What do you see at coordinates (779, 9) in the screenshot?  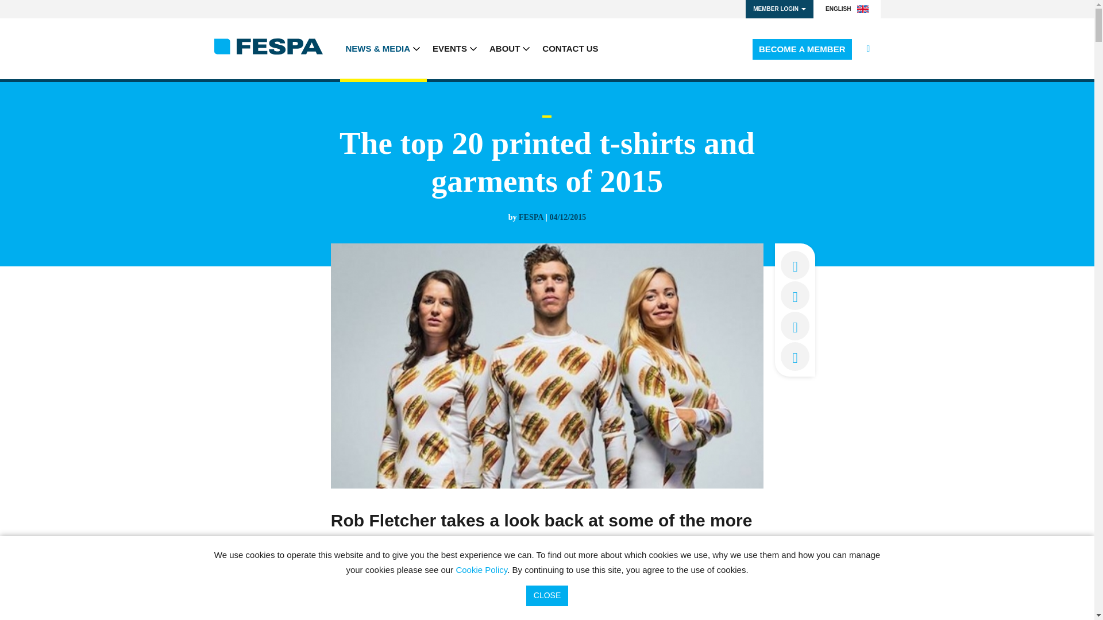 I see `MEMBER LOGIN` at bounding box center [779, 9].